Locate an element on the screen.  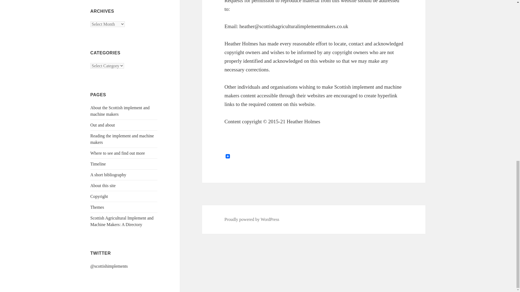
Out and about is located at coordinates (103, 125).